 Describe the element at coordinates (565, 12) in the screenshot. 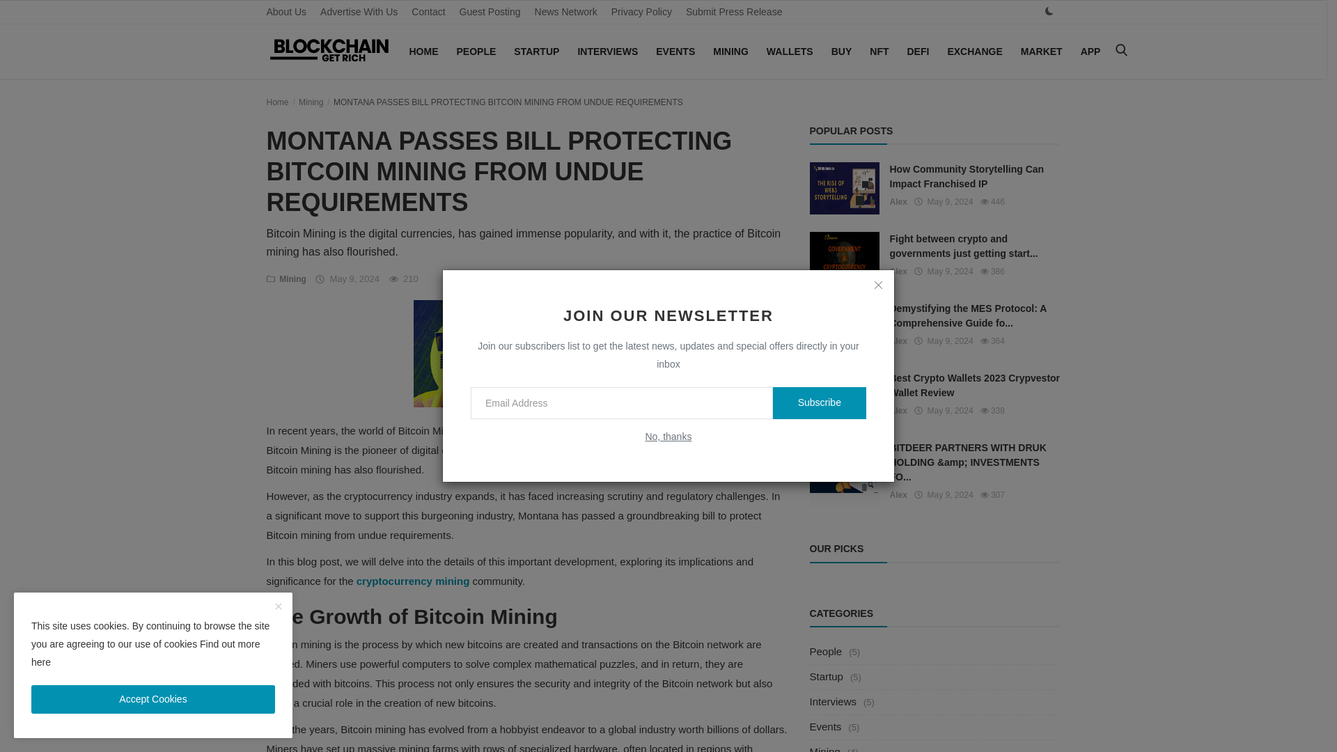

I see `News Network` at that location.